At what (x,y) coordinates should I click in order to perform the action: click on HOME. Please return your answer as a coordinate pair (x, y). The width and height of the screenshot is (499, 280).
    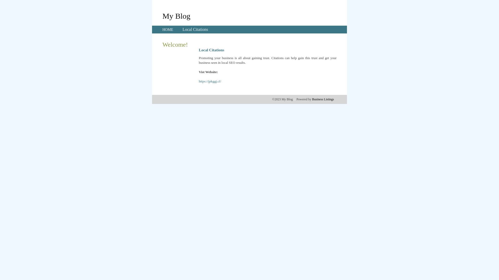
    Looking at the image, I should click on (168, 30).